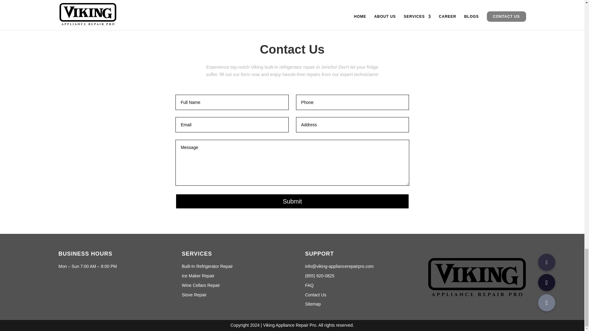 This screenshot has height=331, width=589. What do you see at coordinates (292, 201) in the screenshot?
I see `Submit` at bounding box center [292, 201].